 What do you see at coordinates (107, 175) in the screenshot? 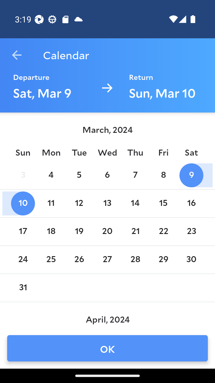
I see `6` at bounding box center [107, 175].